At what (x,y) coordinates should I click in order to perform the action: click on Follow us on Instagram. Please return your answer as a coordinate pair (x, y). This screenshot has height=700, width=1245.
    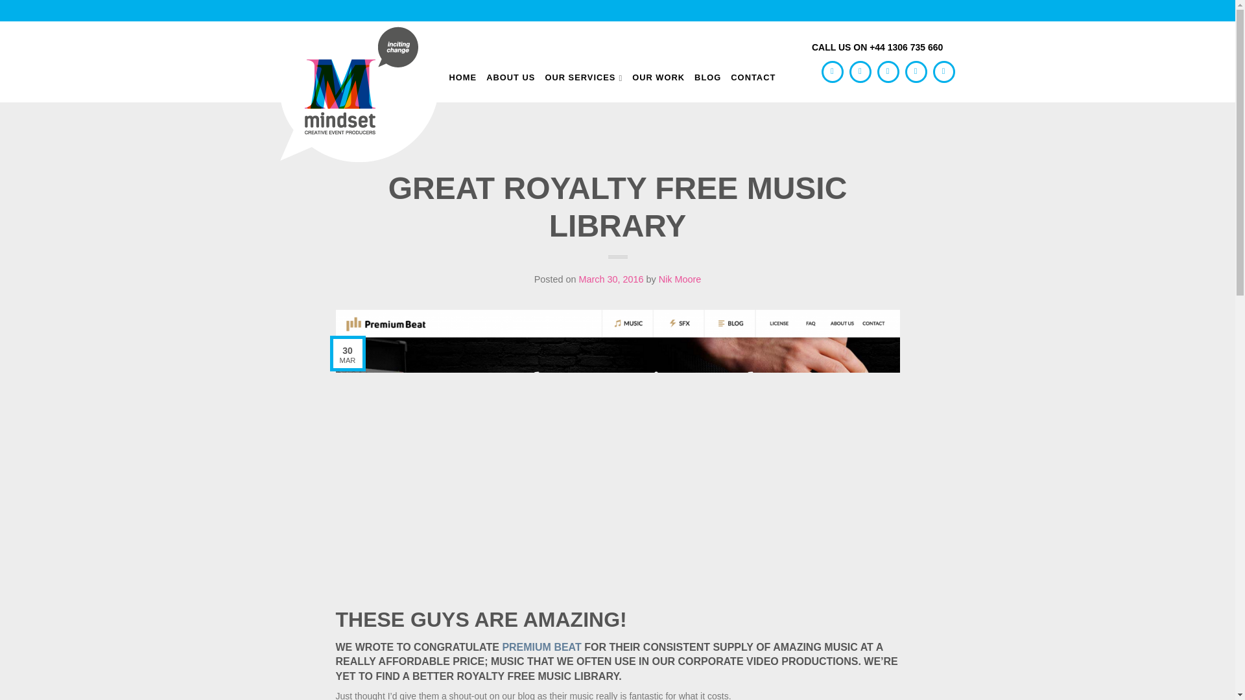
    Looking at the image, I should click on (888, 71).